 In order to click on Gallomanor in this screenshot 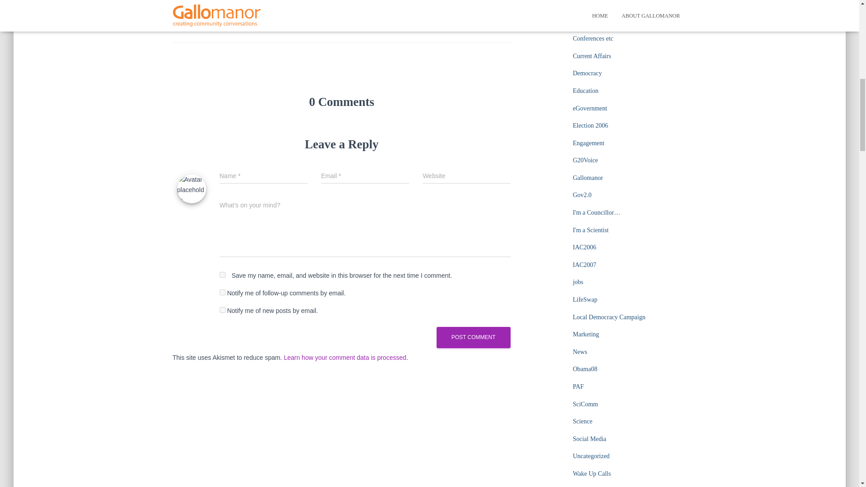, I will do `click(587, 178)`.